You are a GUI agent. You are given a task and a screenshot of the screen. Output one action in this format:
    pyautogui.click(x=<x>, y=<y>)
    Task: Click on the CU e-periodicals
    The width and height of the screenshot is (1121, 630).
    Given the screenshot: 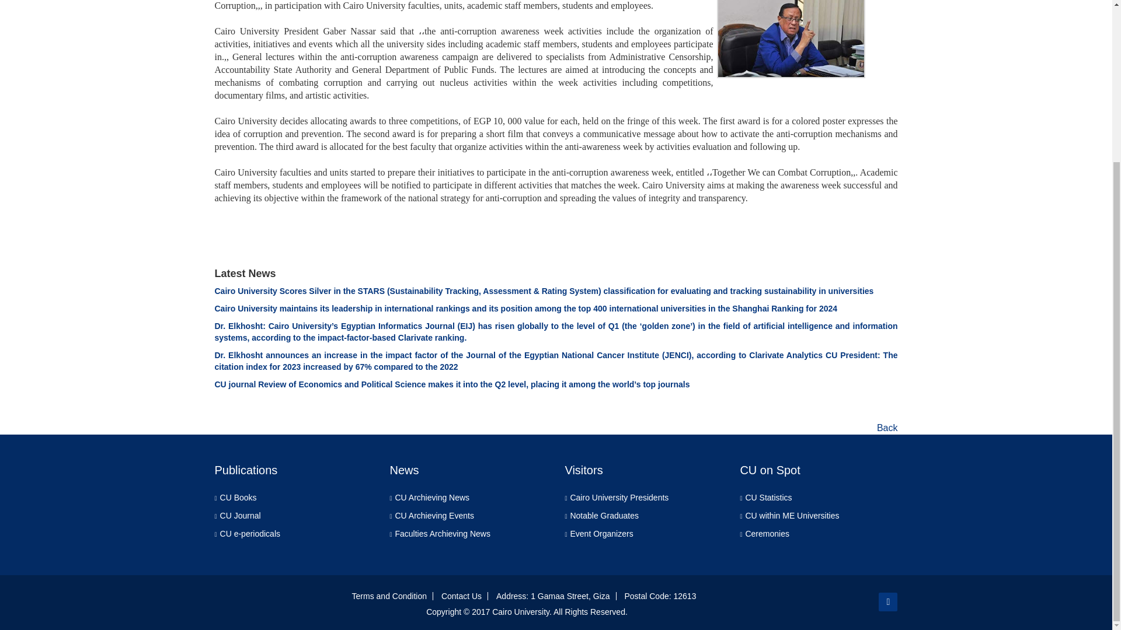 What is the action you would take?
    pyautogui.click(x=251, y=533)
    